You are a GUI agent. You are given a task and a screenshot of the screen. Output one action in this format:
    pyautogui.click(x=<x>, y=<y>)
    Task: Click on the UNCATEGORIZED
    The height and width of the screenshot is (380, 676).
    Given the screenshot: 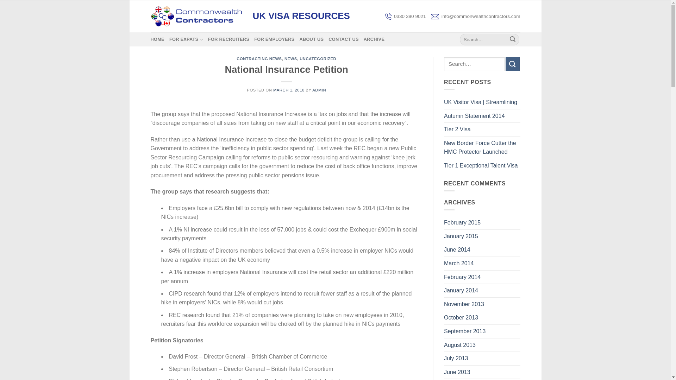 What is the action you would take?
    pyautogui.click(x=318, y=58)
    